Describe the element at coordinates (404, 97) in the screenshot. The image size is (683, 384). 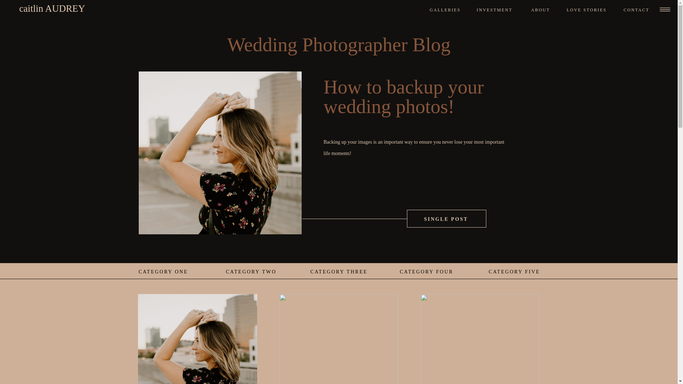
I see `How to backup your wedding photos!` at that location.